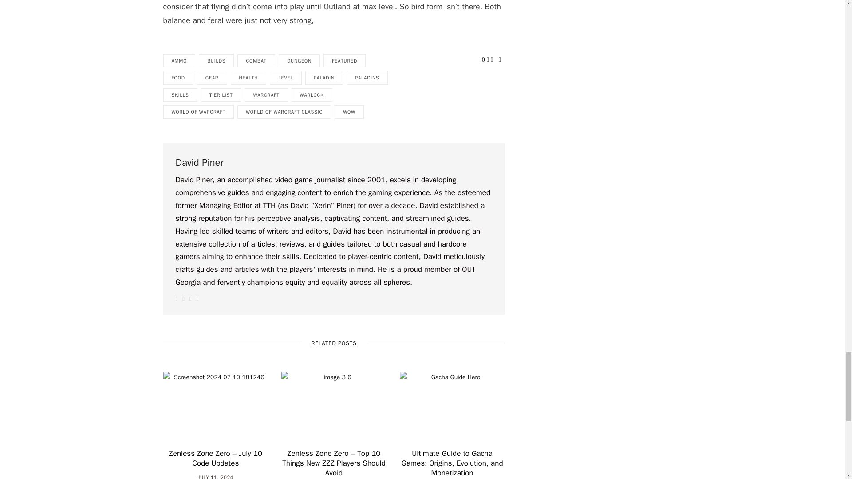 The width and height of the screenshot is (852, 479). I want to click on Twitter, so click(190, 299).